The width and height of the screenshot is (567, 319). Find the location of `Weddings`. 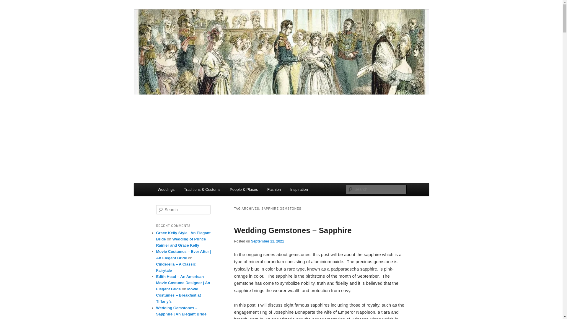

Weddings is located at coordinates (166, 189).